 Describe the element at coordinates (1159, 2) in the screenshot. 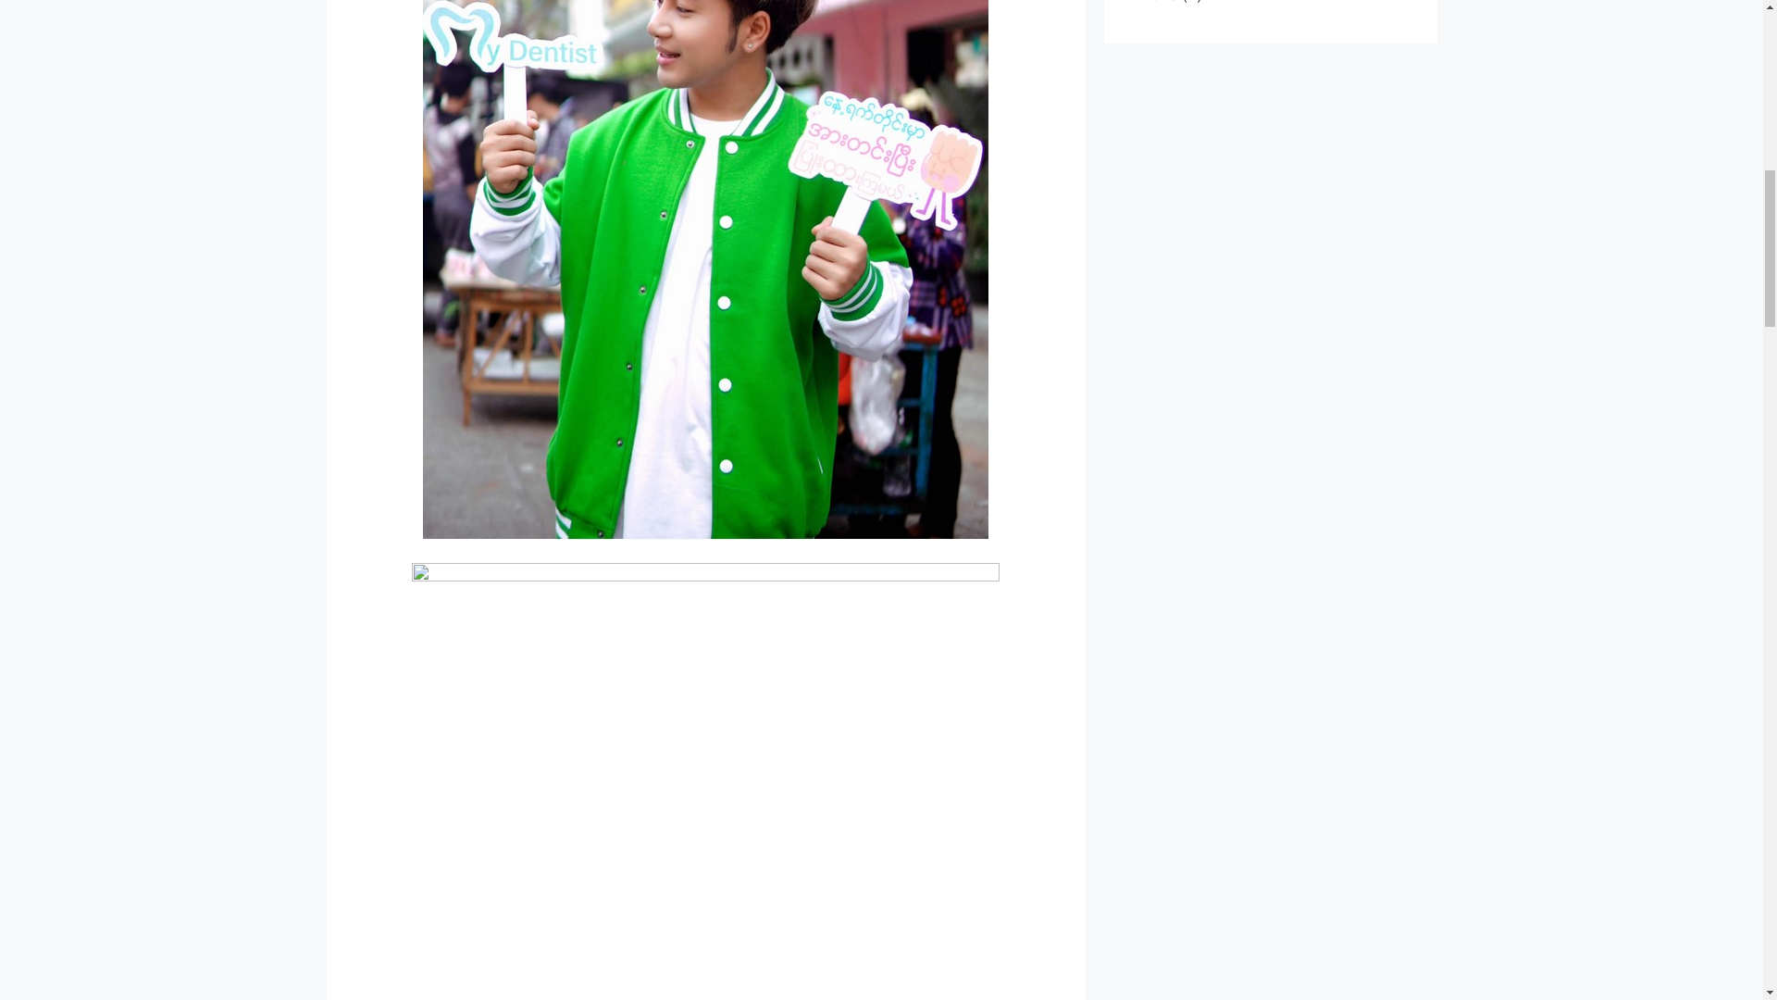

I see `News` at that location.